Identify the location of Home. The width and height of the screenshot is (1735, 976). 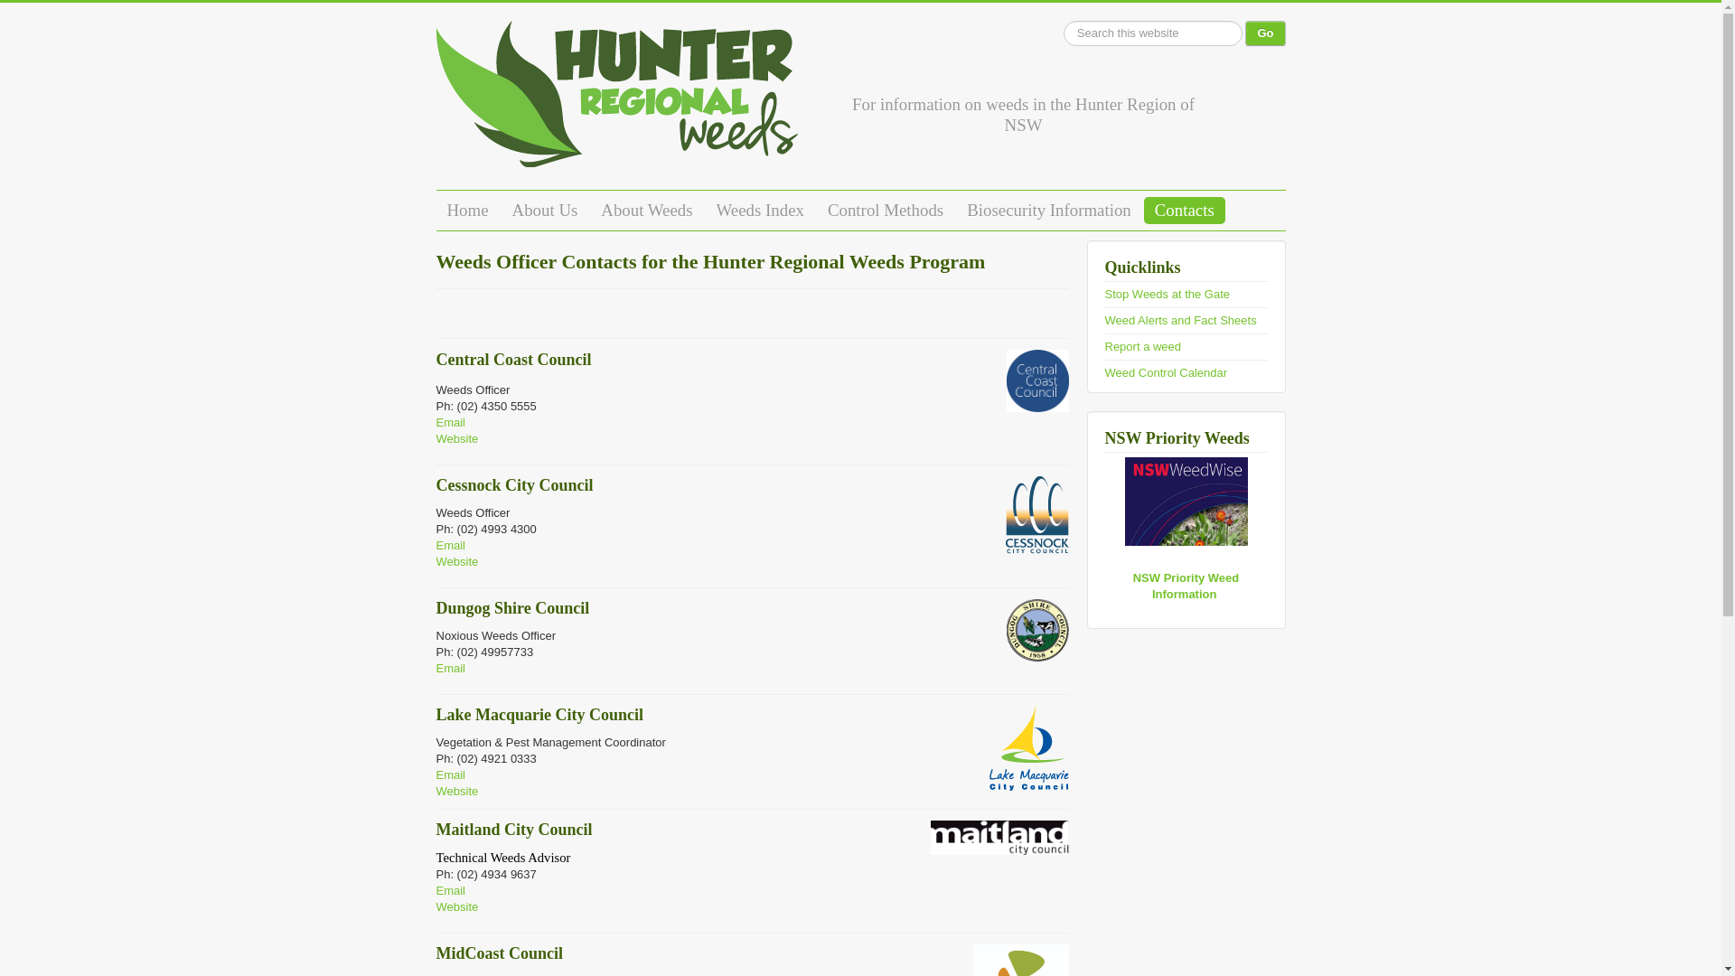
(467, 211).